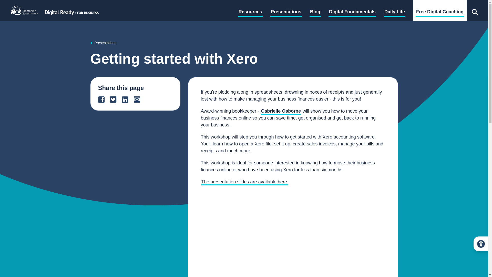 The width and height of the screenshot is (492, 277). What do you see at coordinates (255, 4) in the screenshot?
I see `Analytics` at bounding box center [255, 4].